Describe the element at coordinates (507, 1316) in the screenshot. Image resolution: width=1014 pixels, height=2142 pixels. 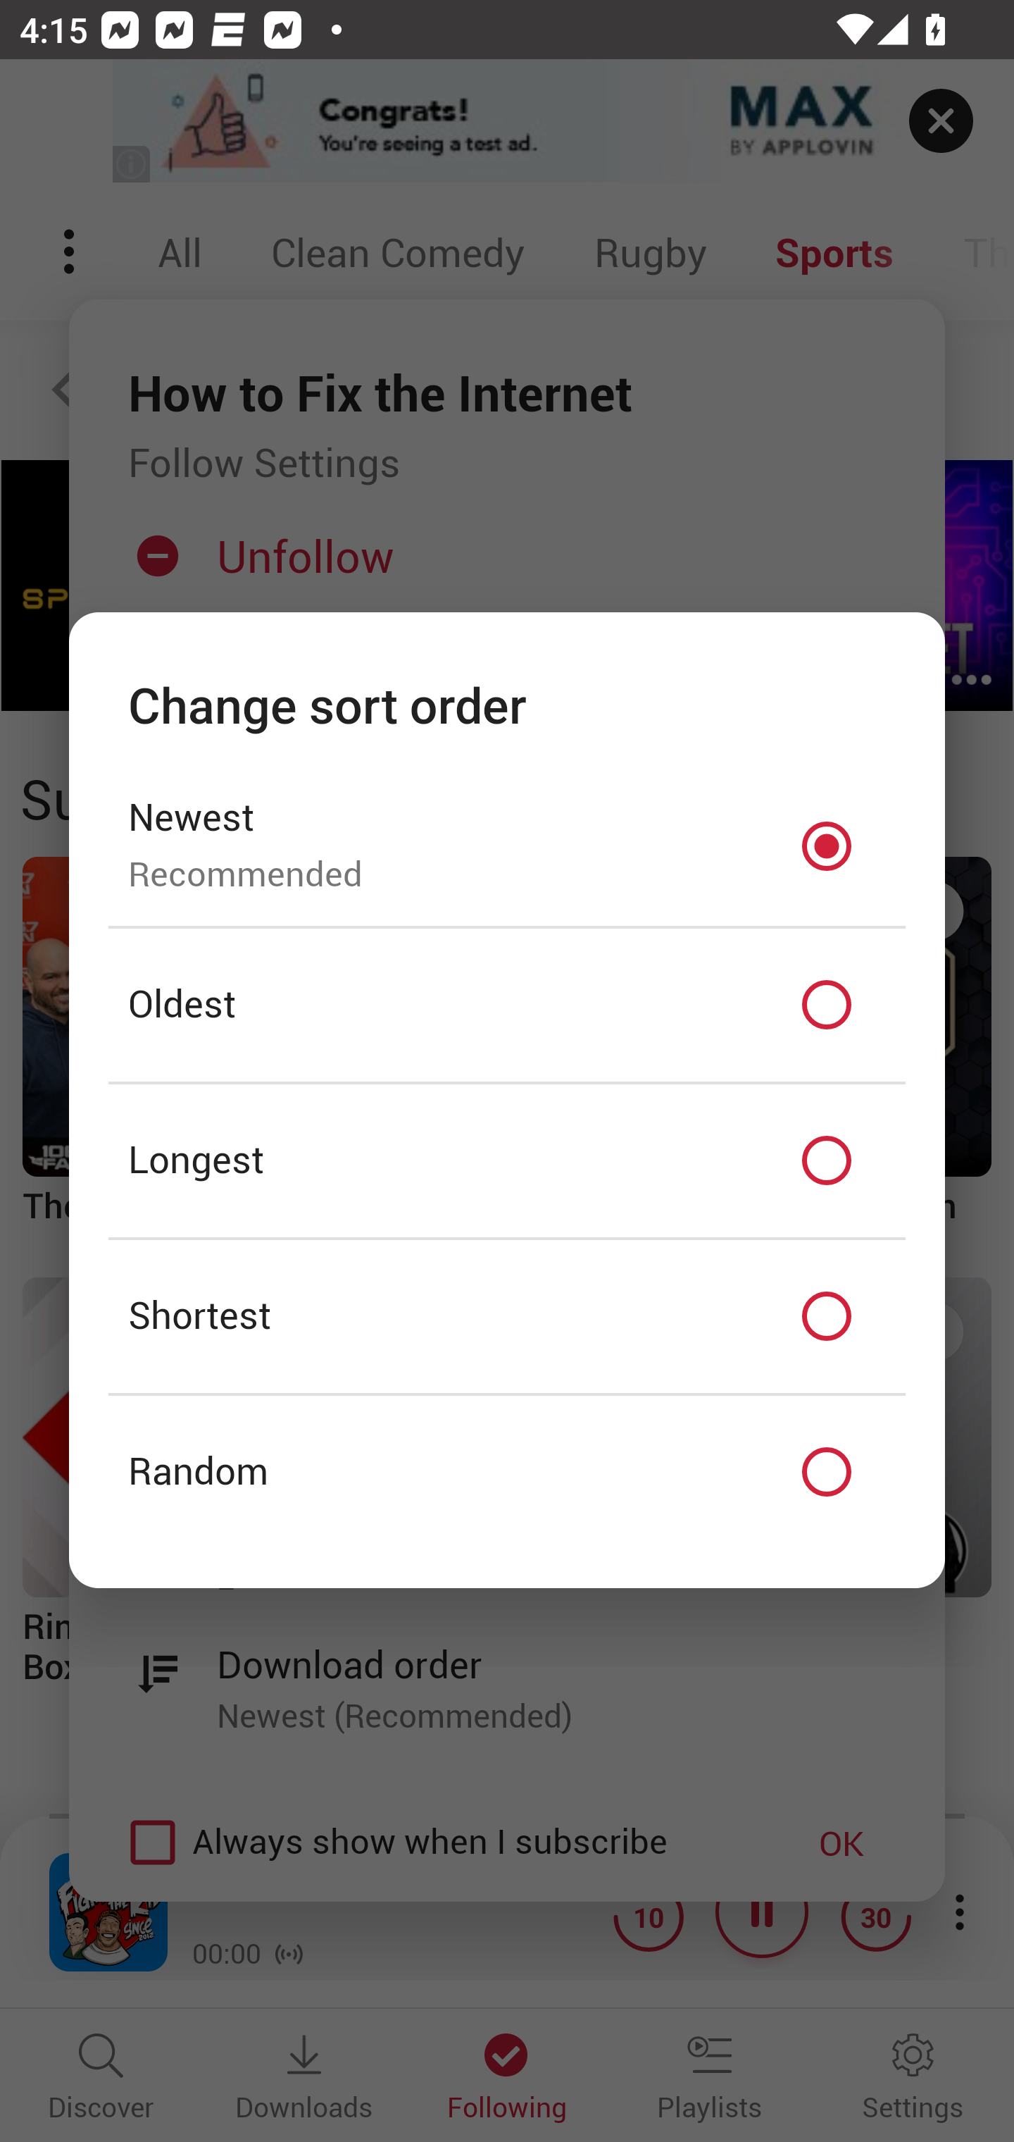
I see `Shortest` at that location.